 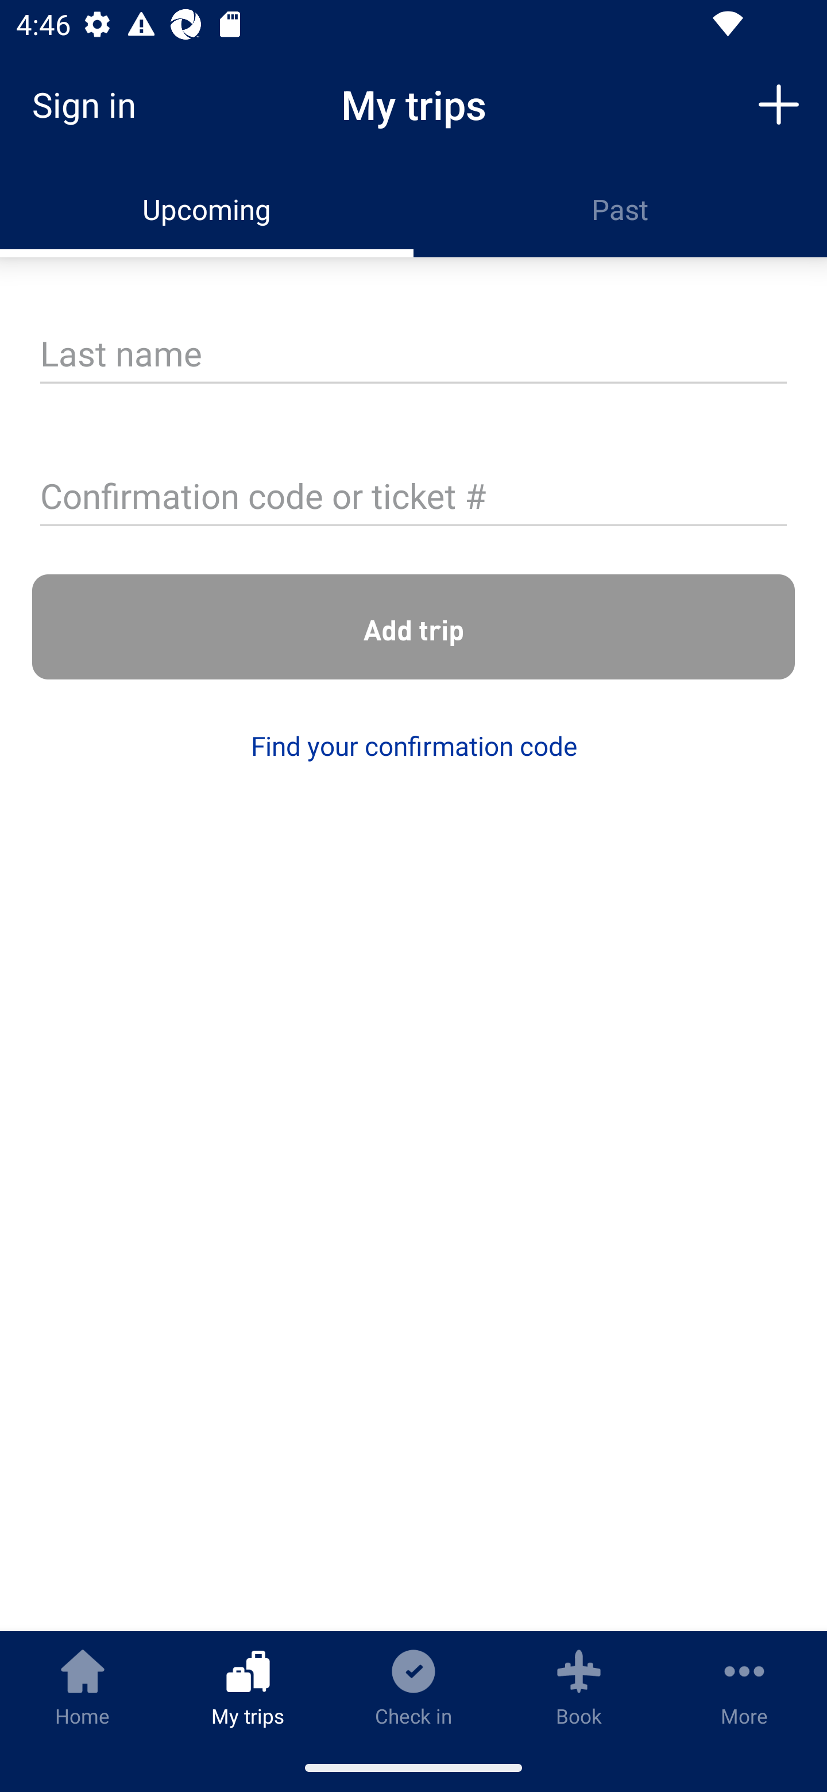 What do you see at coordinates (744, 1687) in the screenshot?
I see `More` at bounding box center [744, 1687].